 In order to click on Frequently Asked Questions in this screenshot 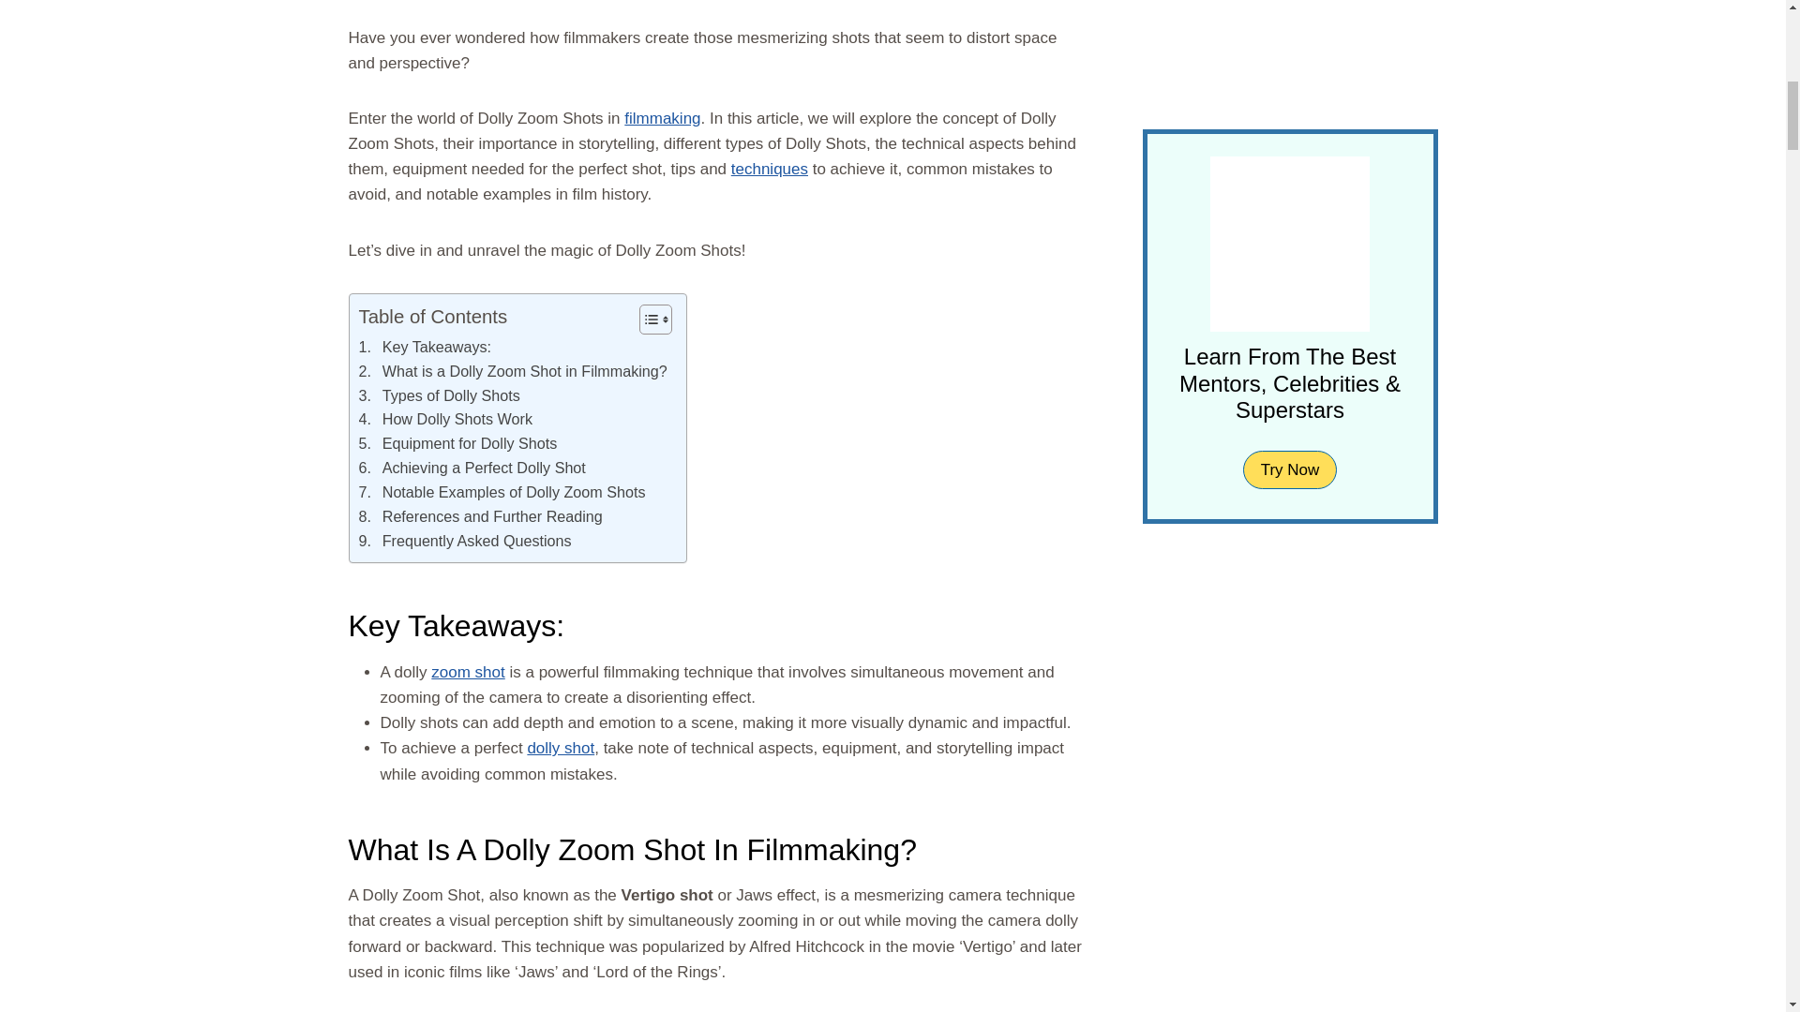, I will do `click(464, 541)`.